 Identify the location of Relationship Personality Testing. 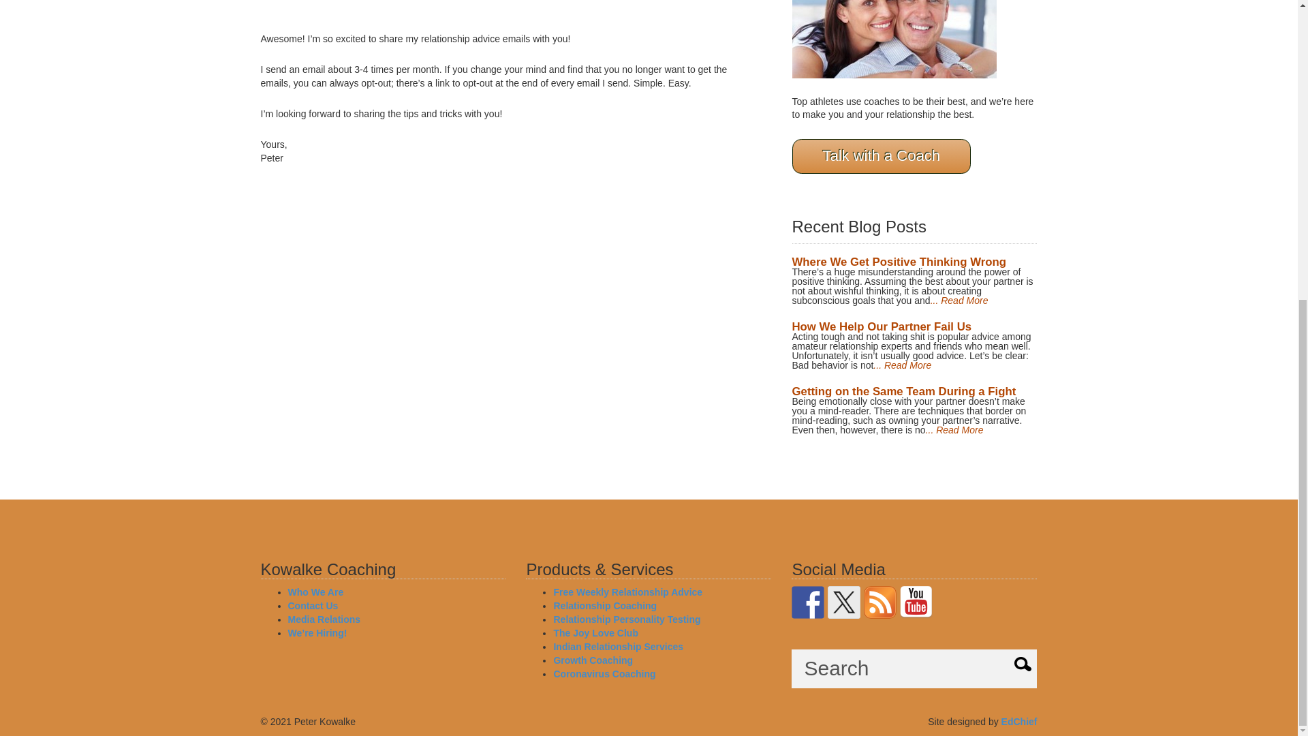
(627, 619).